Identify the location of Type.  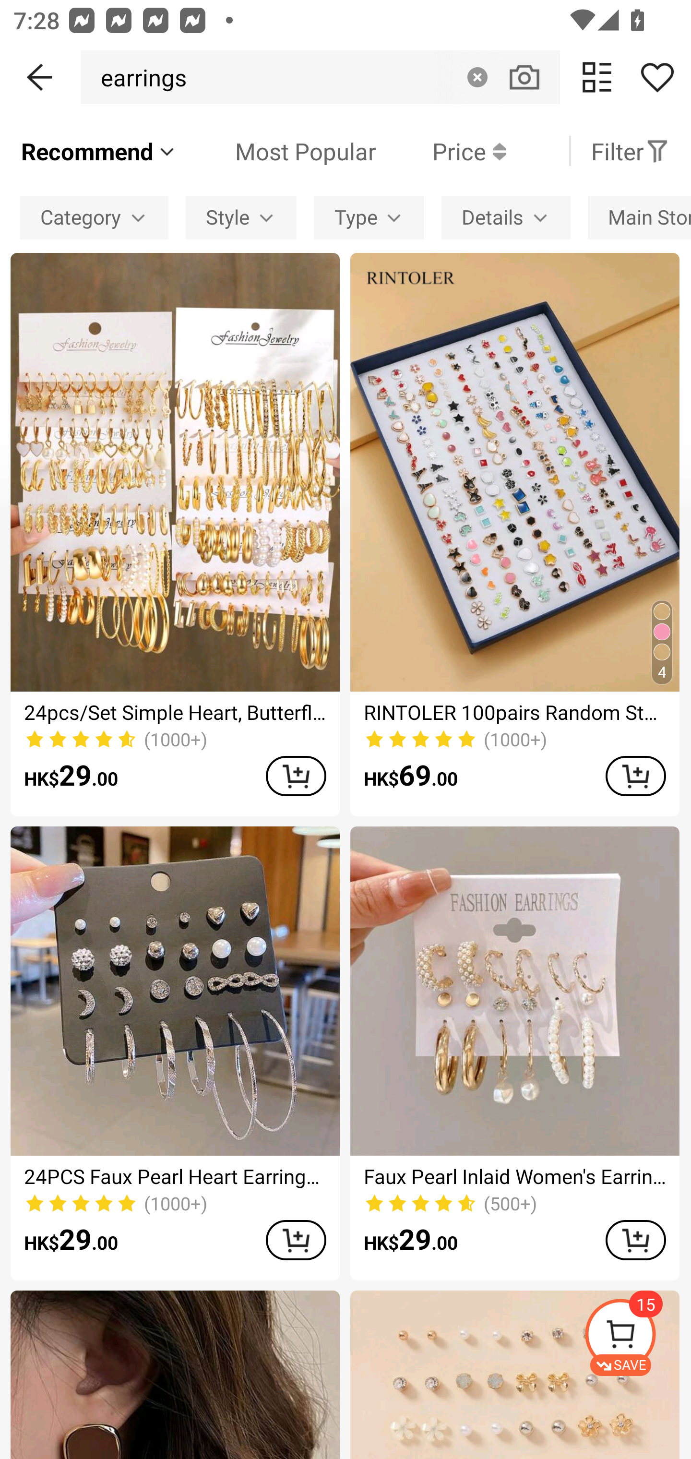
(369, 217).